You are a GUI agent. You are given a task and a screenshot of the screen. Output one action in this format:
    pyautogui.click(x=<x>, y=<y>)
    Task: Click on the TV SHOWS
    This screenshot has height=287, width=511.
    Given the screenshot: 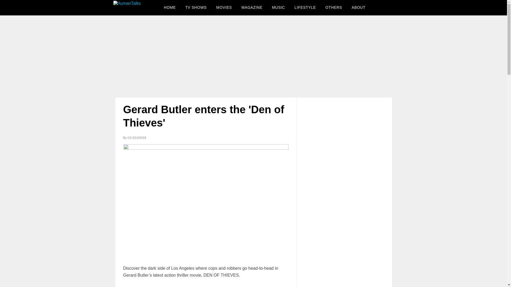 What is the action you would take?
    pyautogui.click(x=196, y=7)
    